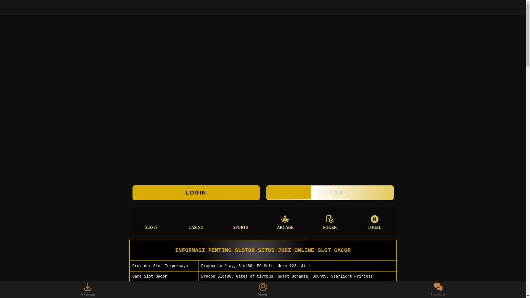  I want to click on Previous item in carousel (1 of 1), so click(4, 99).